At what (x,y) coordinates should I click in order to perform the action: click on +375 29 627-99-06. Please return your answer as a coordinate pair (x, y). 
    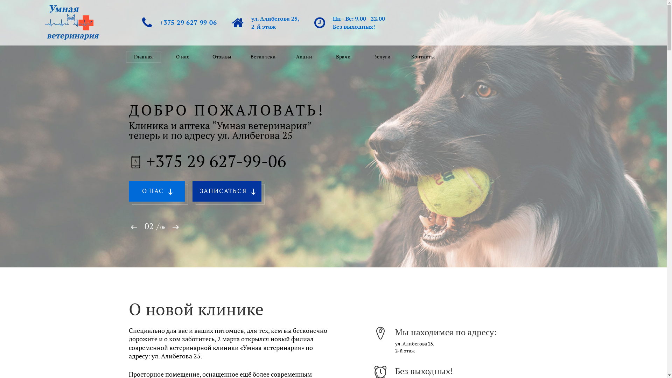
    Looking at the image, I should click on (216, 161).